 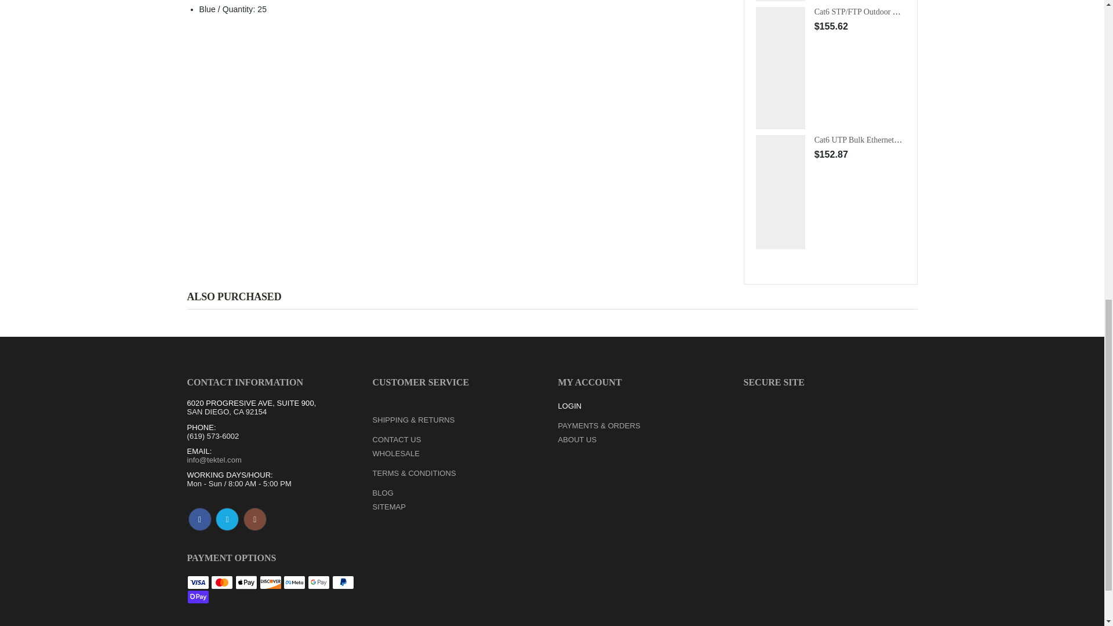 What do you see at coordinates (221, 582) in the screenshot?
I see `Mastercard` at bounding box center [221, 582].